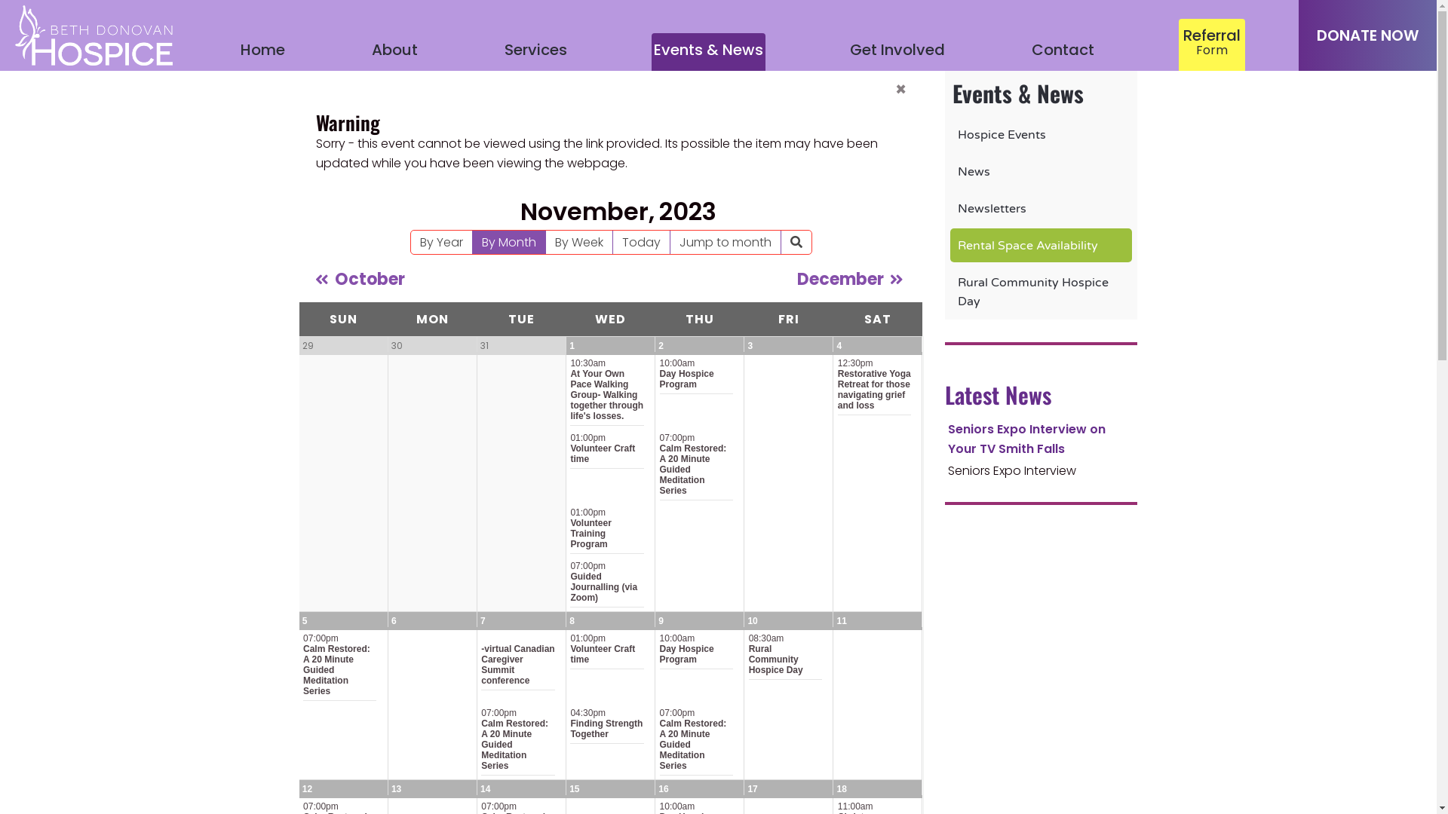 The image size is (1448, 814). What do you see at coordinates (262, 52) in the screenshot?
I see `Home` at bounding box center [262, 52].